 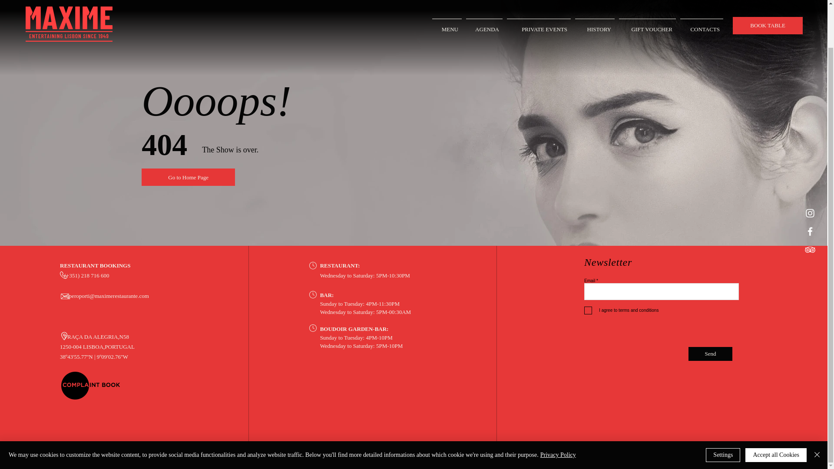 I want to click on Gallery, so click(x=120, y=449).